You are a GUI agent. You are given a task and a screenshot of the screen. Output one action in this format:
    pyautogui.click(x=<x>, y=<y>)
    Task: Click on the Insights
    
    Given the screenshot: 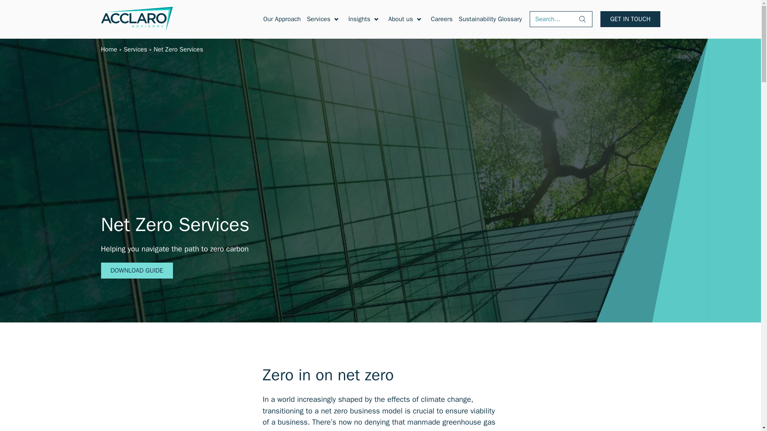 What is the action you would take?
    pyautogui.click(x=359, y=19)
    